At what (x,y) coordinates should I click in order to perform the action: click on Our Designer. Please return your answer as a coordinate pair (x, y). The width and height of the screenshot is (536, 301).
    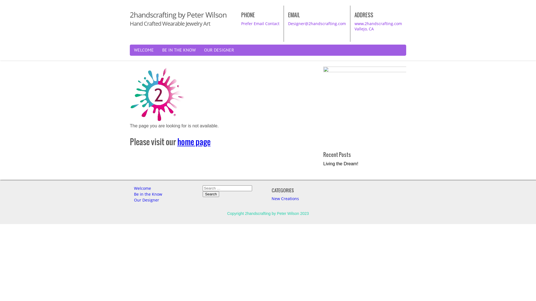
    Looking at the image, I should click on (147, 200).